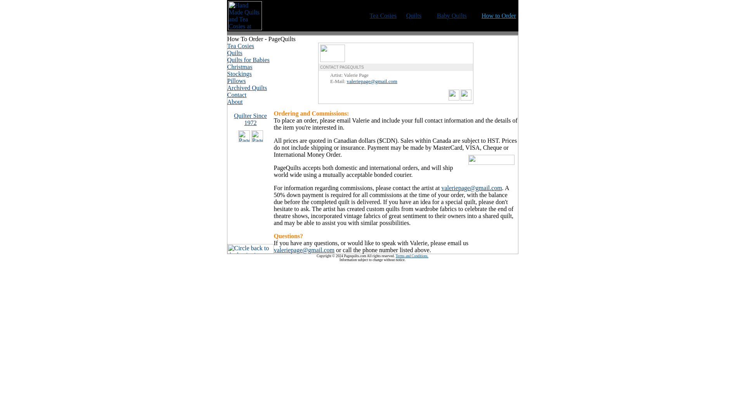 This screenshot has height=419, width=745. I want to click on Baby Quilts, so click(452, 16).